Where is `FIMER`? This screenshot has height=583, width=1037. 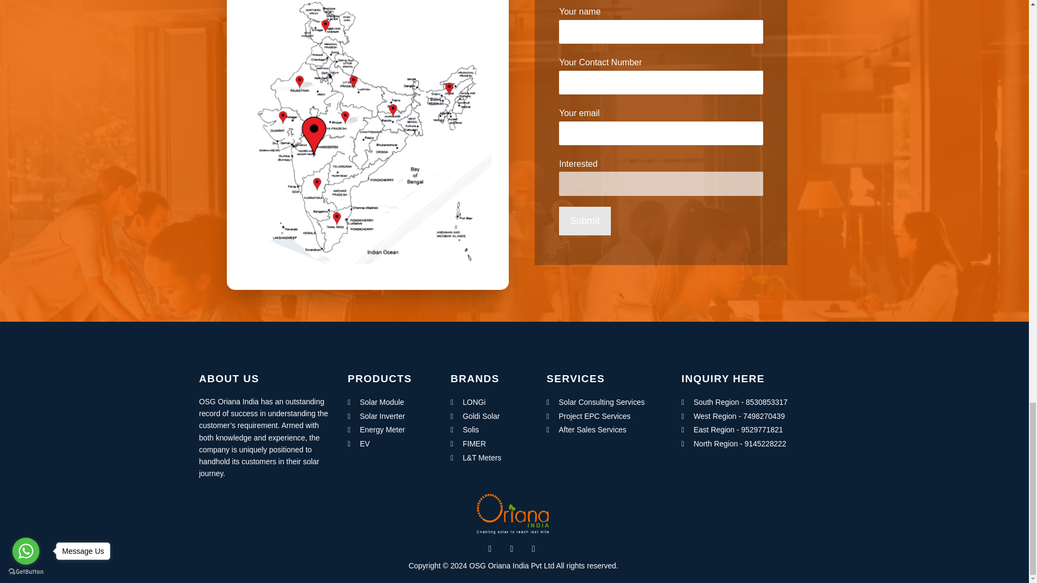
FIMER is located at coordinates (489, 444).